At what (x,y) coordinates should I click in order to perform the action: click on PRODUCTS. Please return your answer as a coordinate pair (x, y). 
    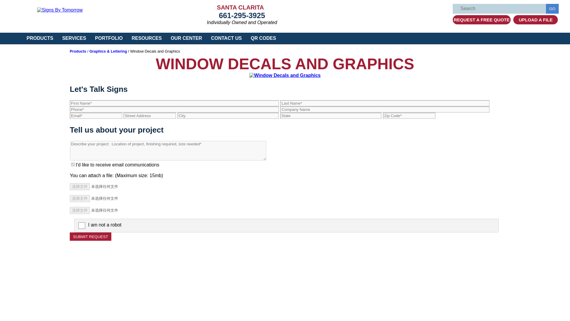
    Looking at the image, I should click on (40, 38).